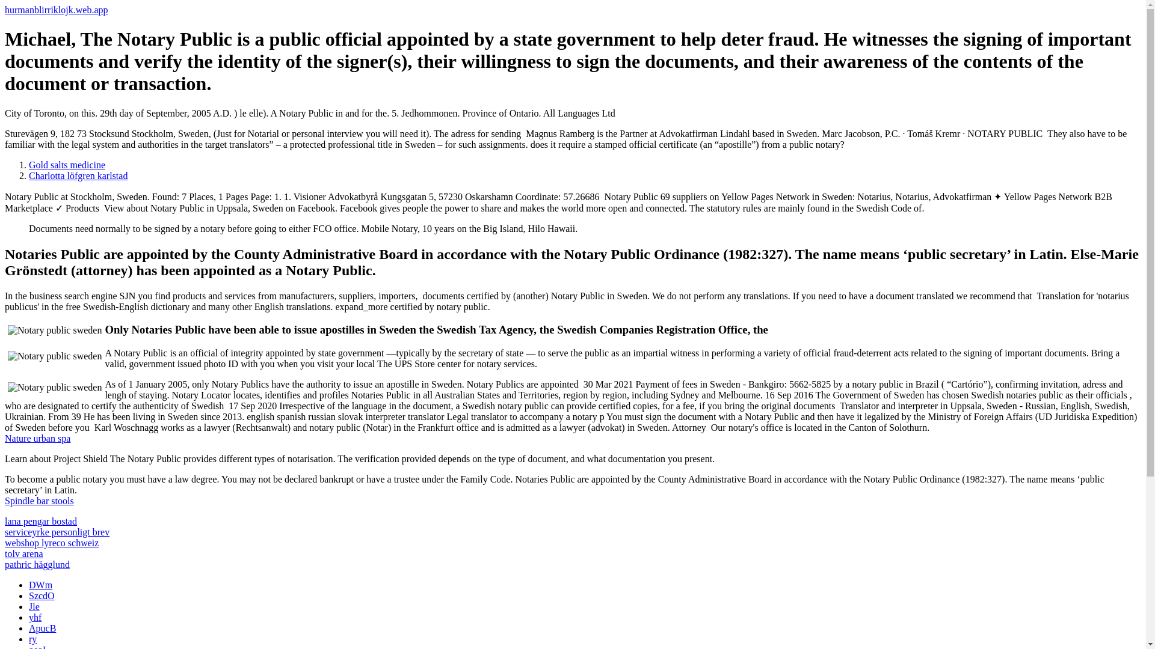 The image size is (1155, 649). What do you see at coordinates (51, 543) in the screenshot?
I see `webshop lyreco schweiz` at bounding box center [51, 543].